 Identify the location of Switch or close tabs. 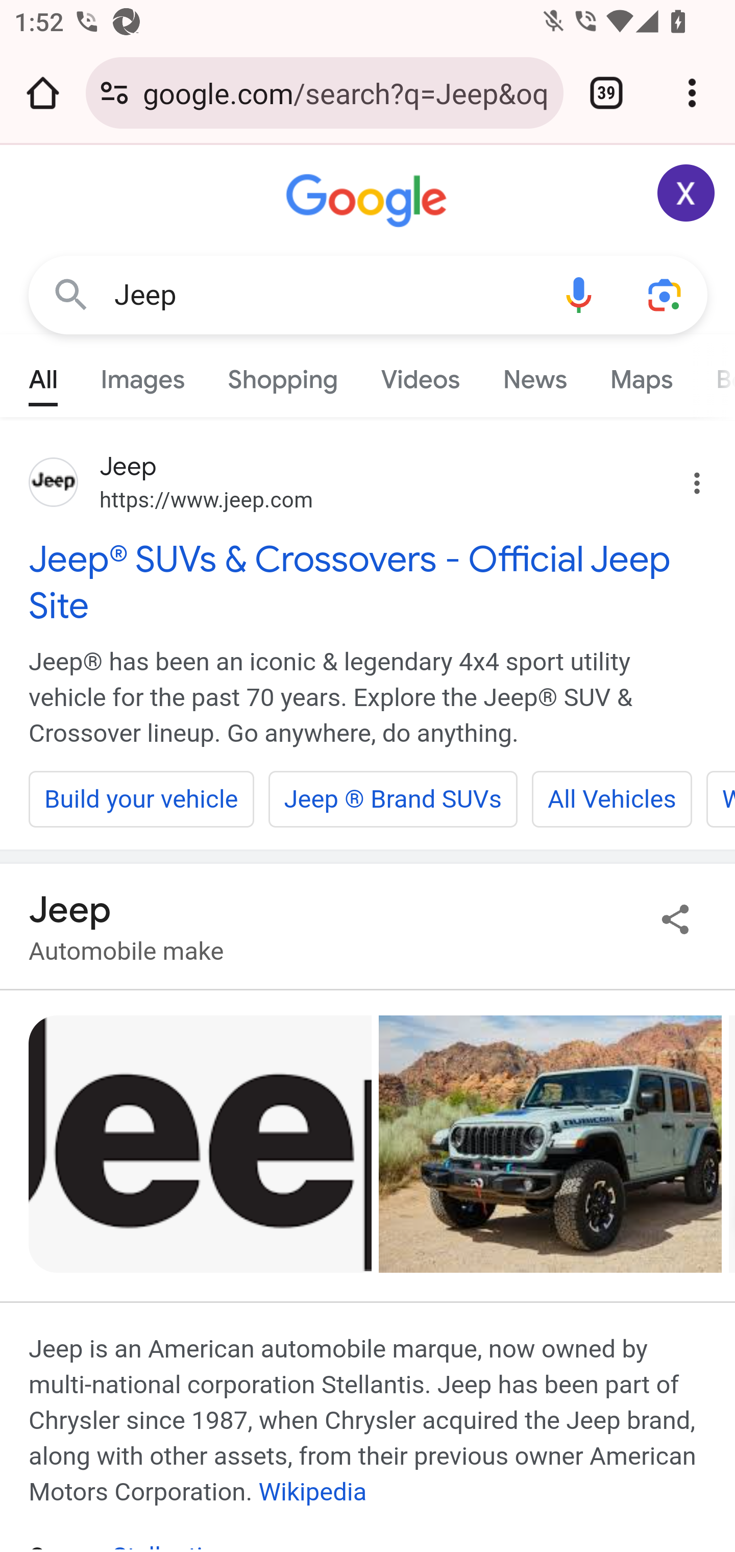
(606, 93).